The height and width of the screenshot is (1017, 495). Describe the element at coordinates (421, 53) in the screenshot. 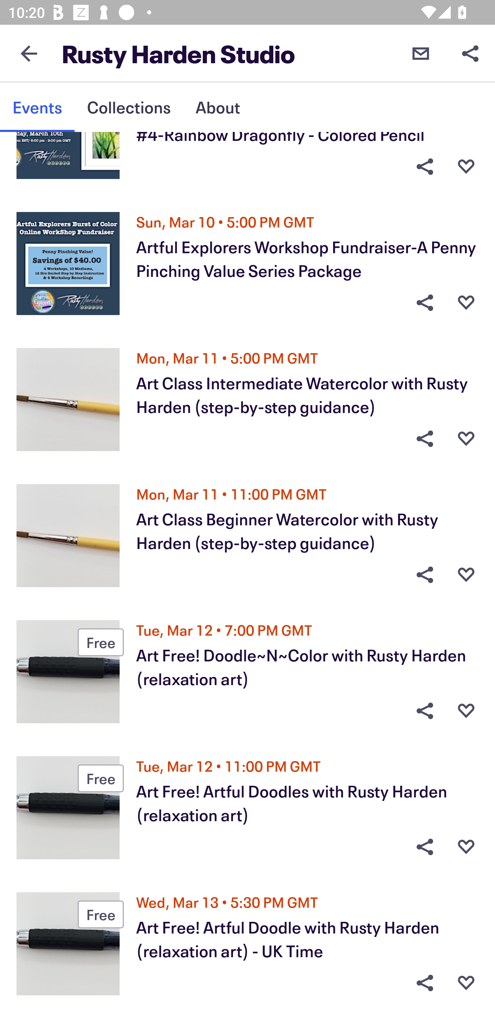

I see `Contact` at that location.